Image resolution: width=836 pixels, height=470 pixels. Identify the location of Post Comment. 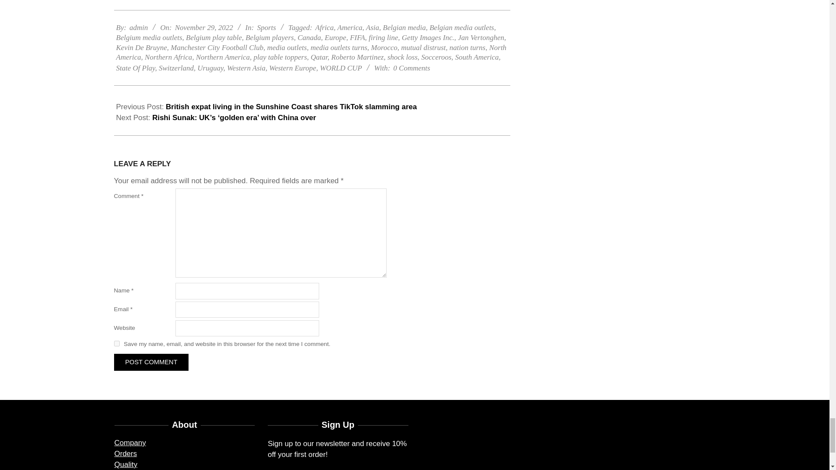
(151, 362).